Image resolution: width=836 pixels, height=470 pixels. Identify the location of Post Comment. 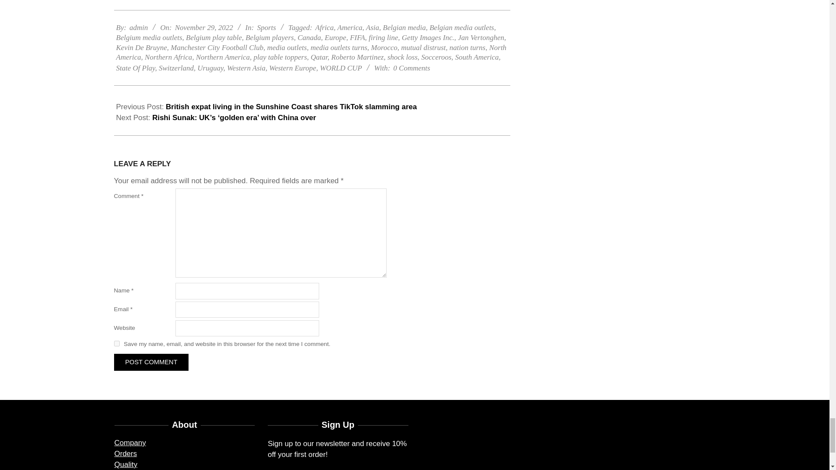
(151, 362).